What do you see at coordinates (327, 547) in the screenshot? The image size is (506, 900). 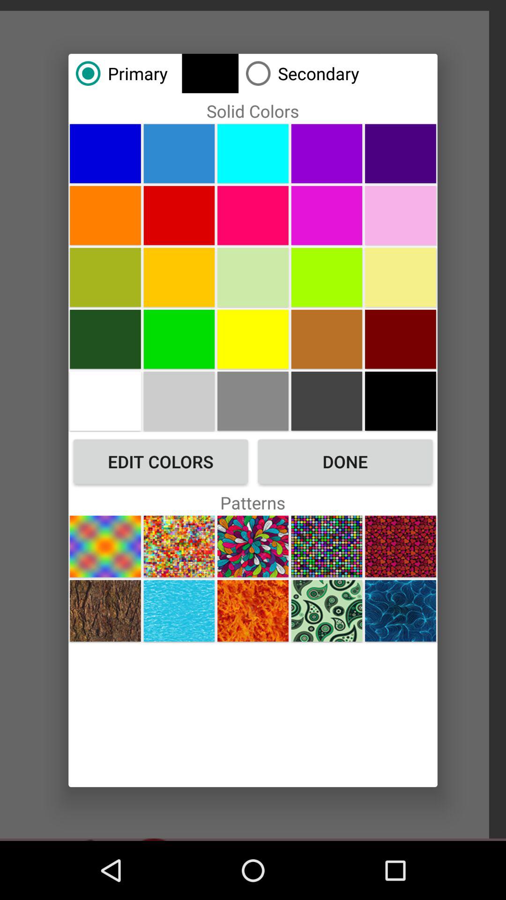 I see `select this pattern` at bounding box center [327, 547].